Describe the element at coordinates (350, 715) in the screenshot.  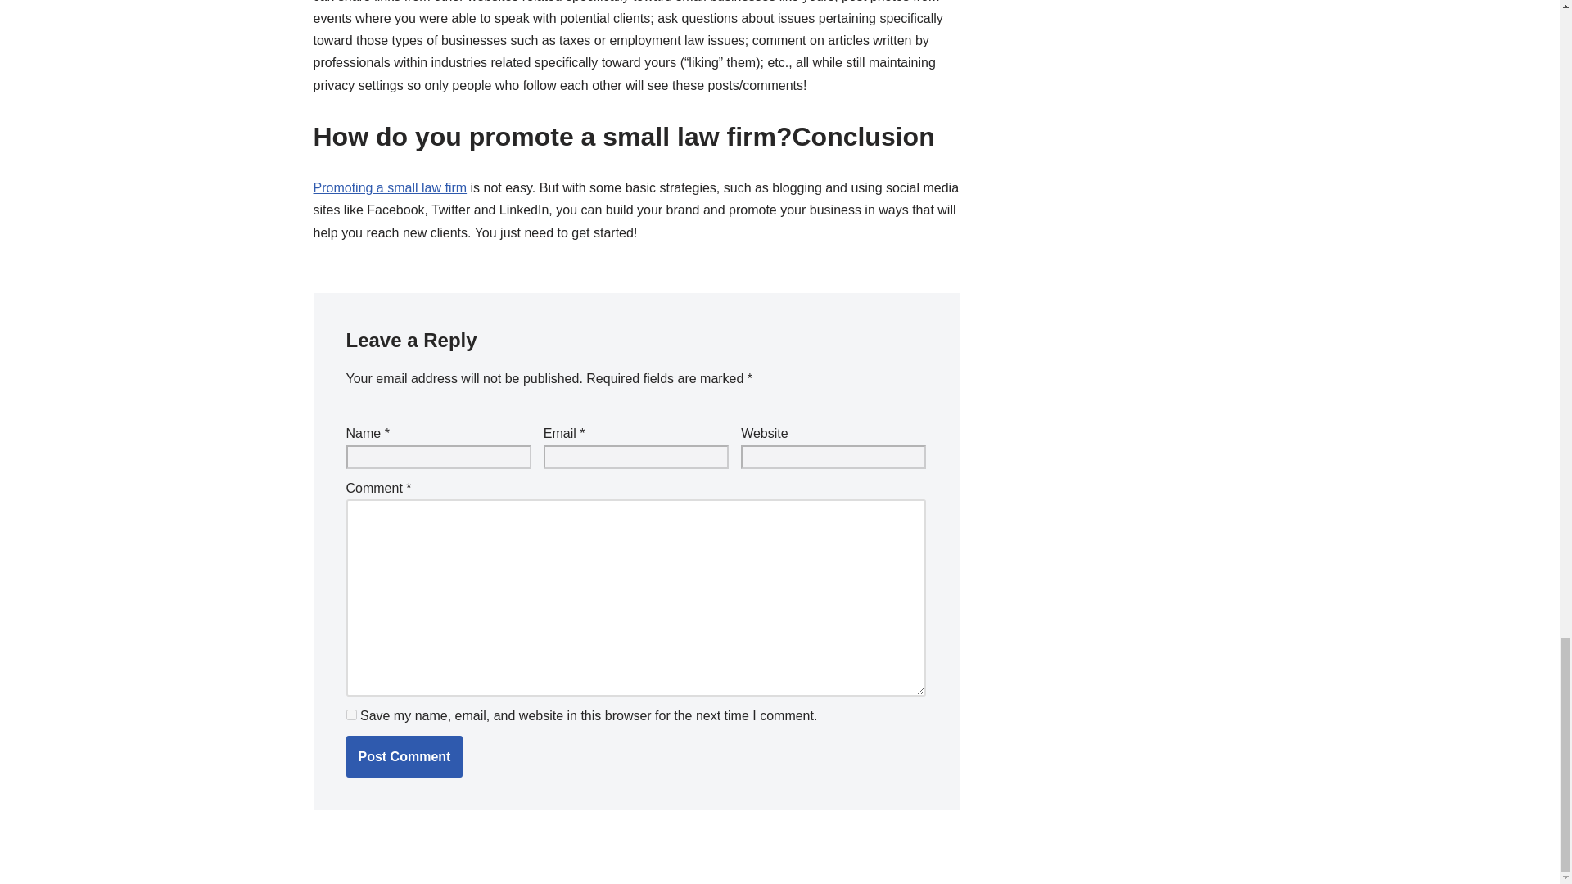
I see `yes` at that location.